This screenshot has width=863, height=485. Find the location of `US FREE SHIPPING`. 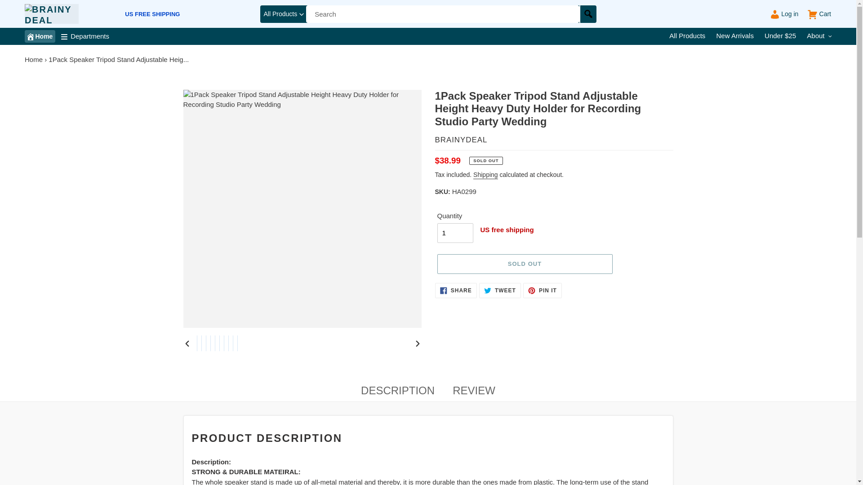

US FREE SHIPPING is located at coordinates (152, 14).